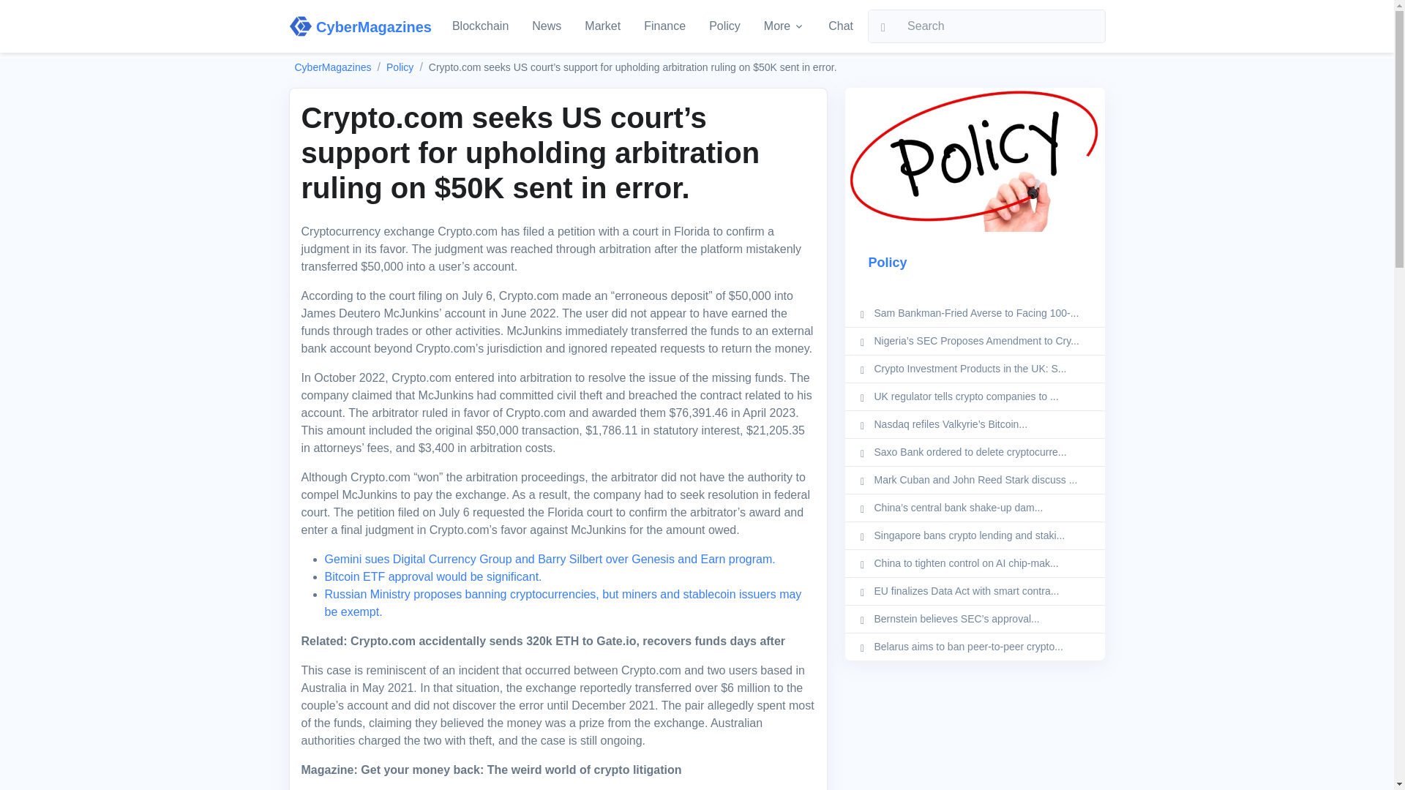 This screenshot has width=1405, height=790. I want to click on Bitcoin ETF approval would be significant., so click(433, 576).